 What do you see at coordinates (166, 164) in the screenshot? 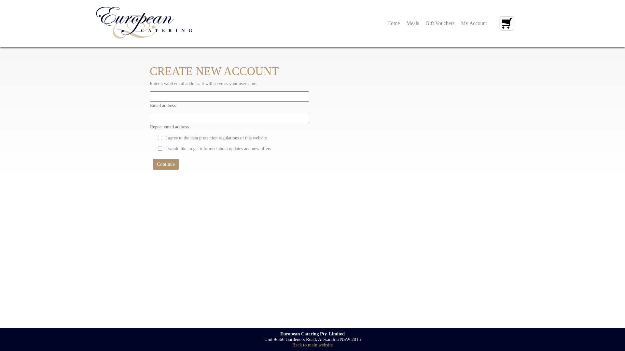
I see `Continue` at bounding box center [166, 164].